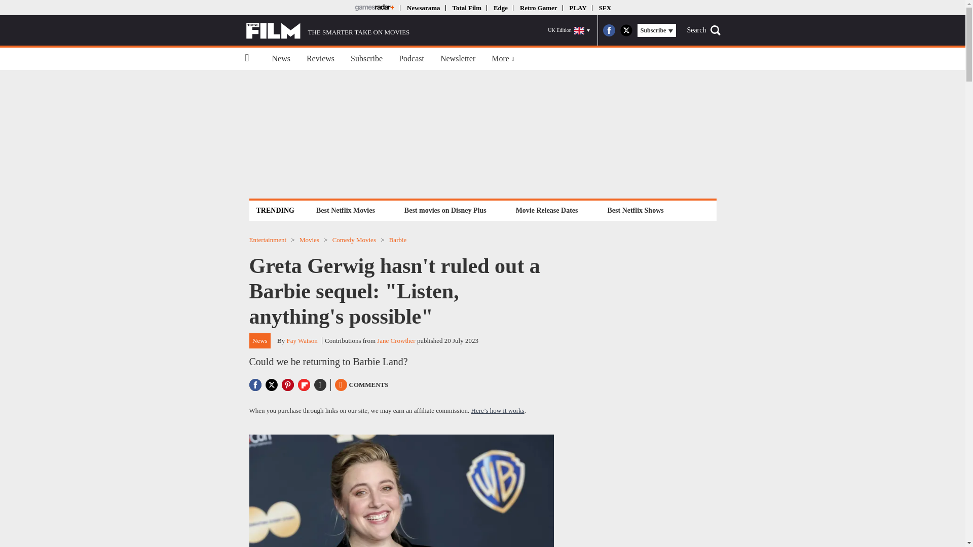 Image resolution: width=973 pixels, height=547 pixels. What do you see at coordinates (281, 59) in the screenshot?
I see `News` at bounding box center [281, 59].